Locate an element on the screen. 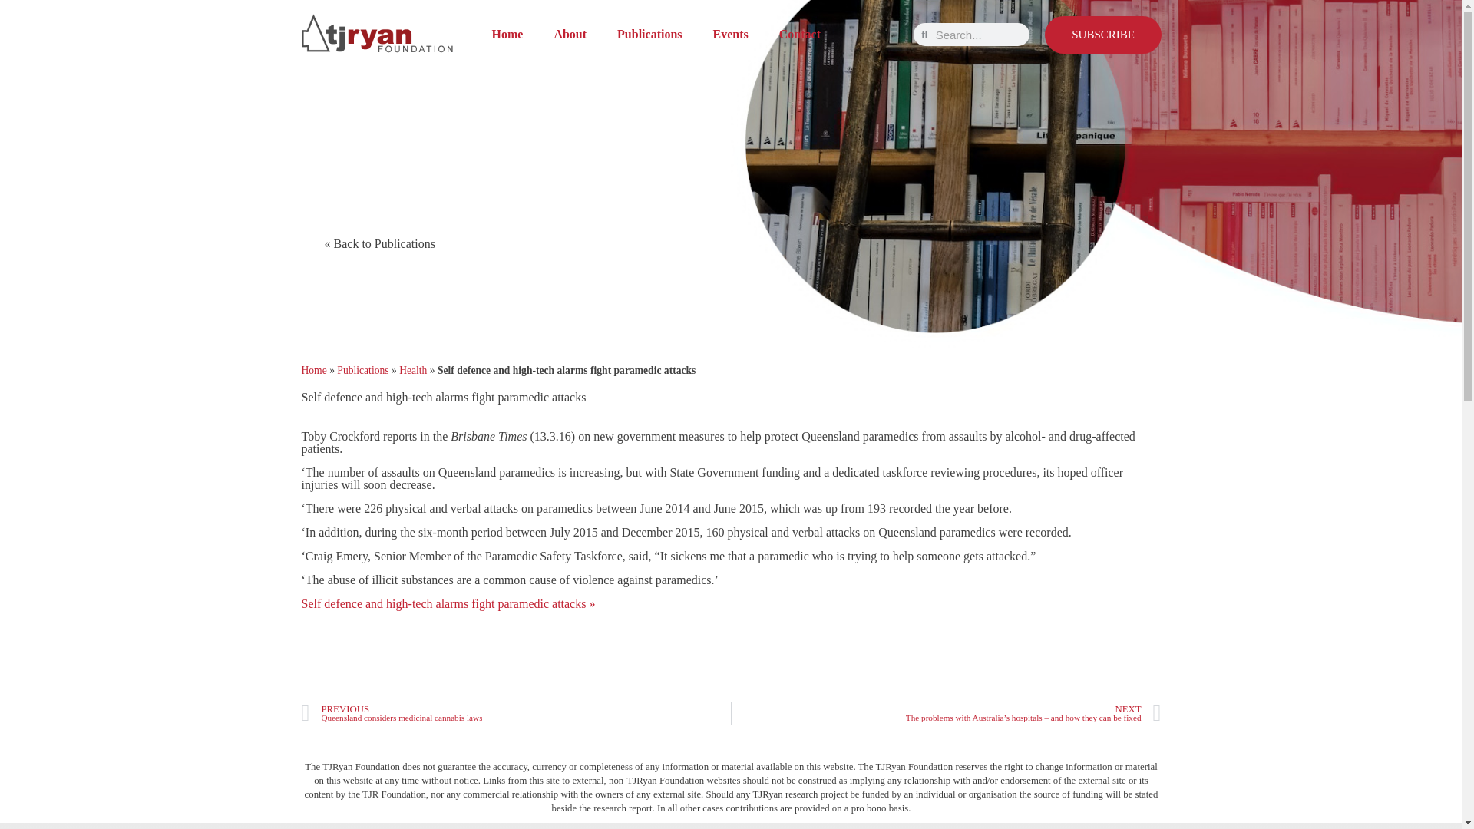 This screenshot has height=829, width=1474. SUBSCRIBE is located at coordinates (1102, 34).